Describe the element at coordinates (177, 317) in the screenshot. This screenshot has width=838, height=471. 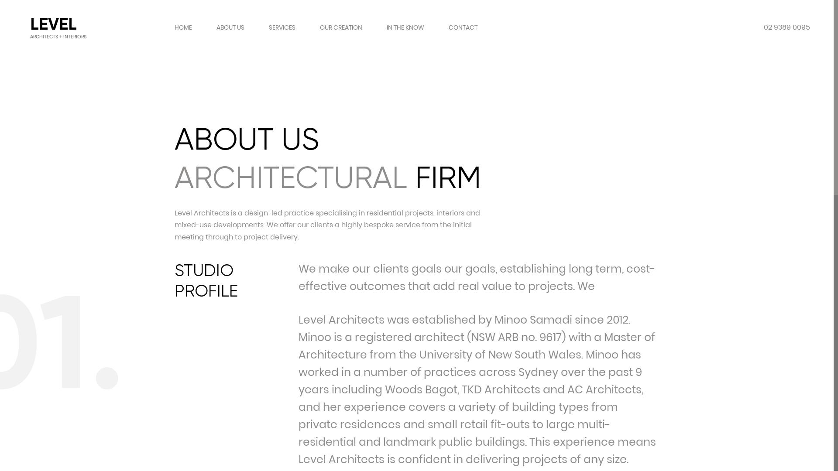
I see `Our Creation` at that location.